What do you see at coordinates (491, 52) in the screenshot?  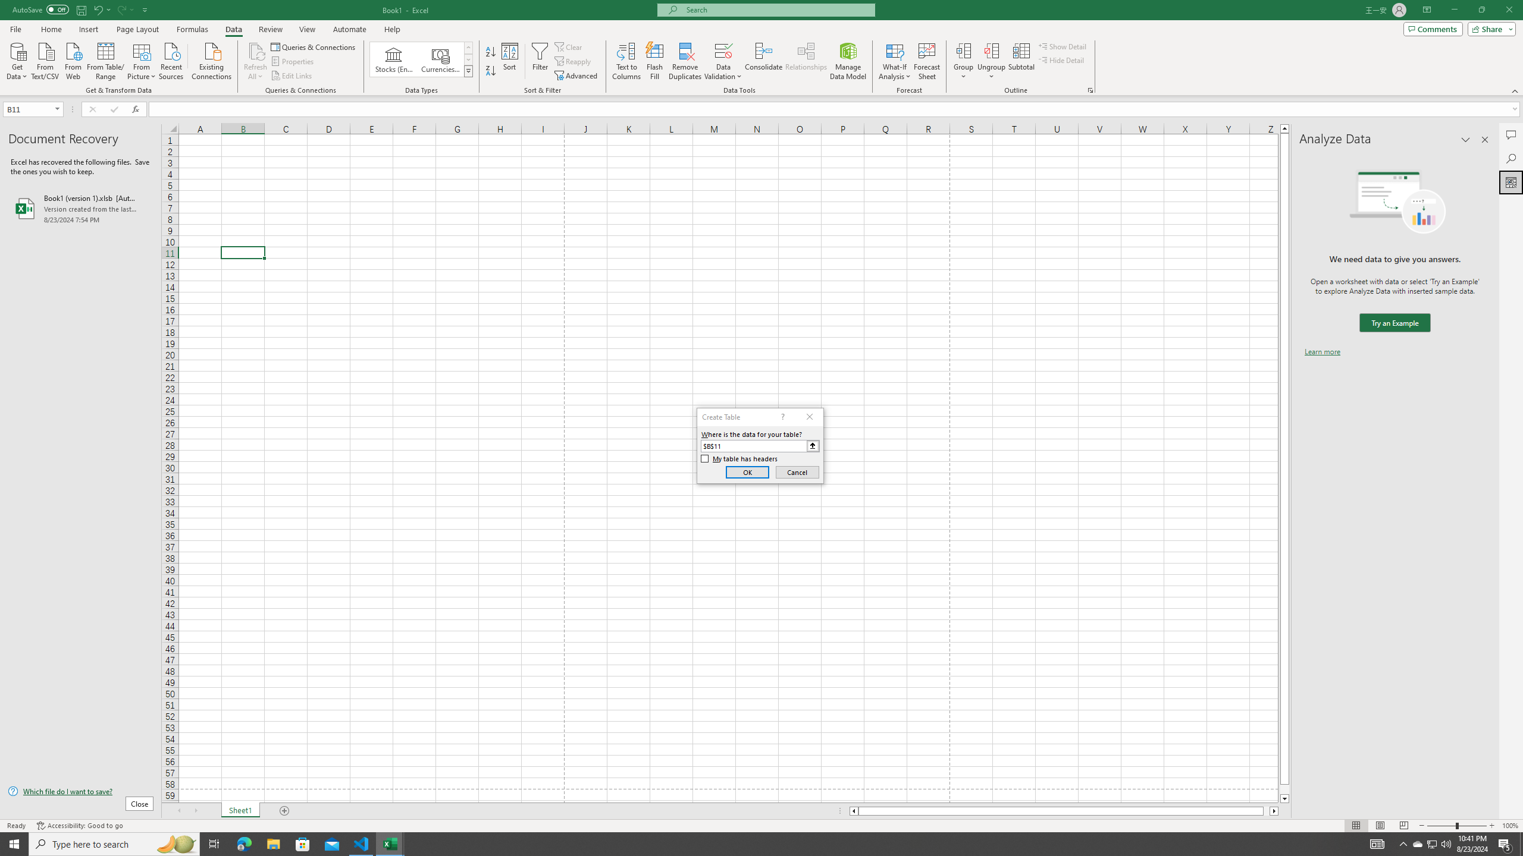 I see `Sort A to Z` at bounding box center [491, 52].